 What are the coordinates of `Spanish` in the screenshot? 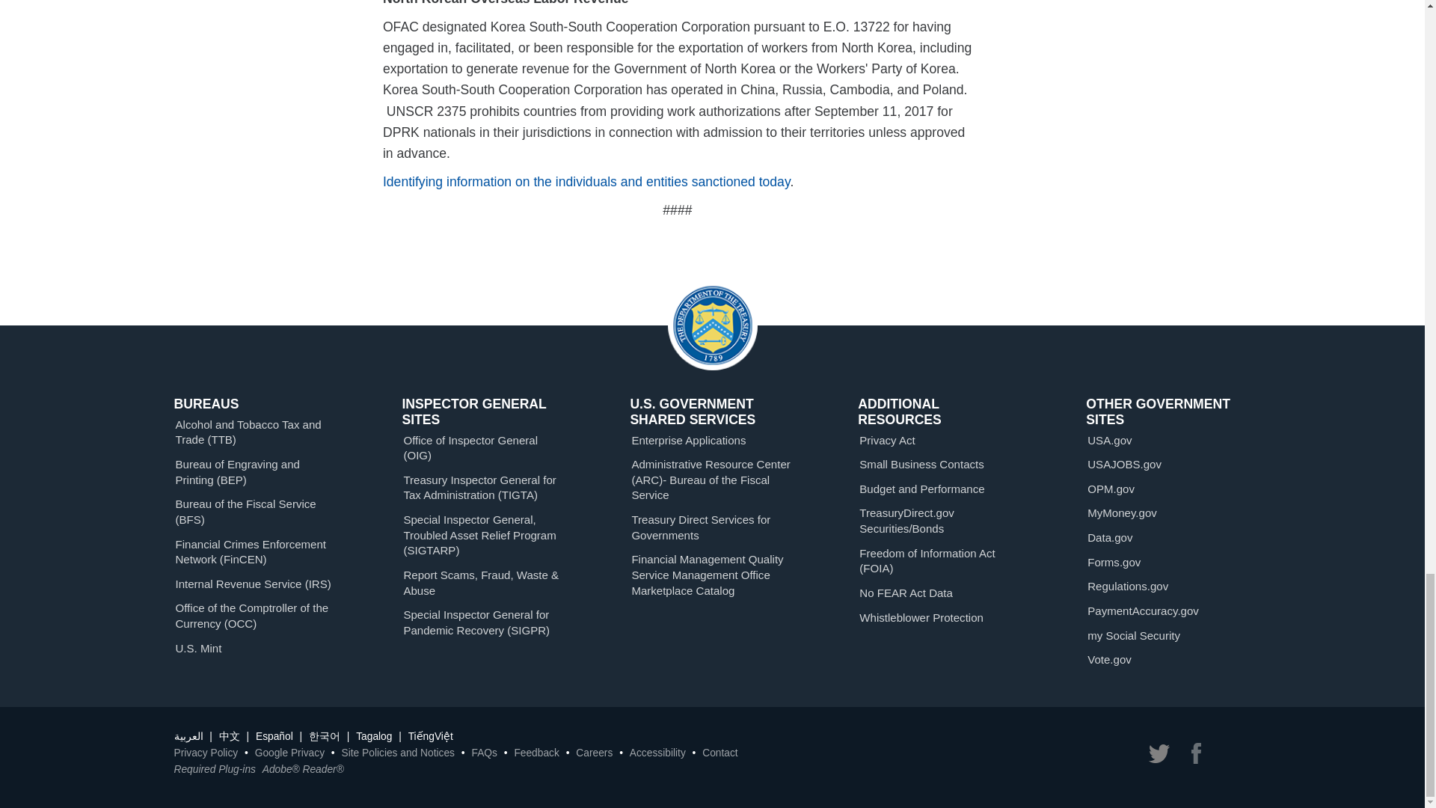 It's located at (274, 736).